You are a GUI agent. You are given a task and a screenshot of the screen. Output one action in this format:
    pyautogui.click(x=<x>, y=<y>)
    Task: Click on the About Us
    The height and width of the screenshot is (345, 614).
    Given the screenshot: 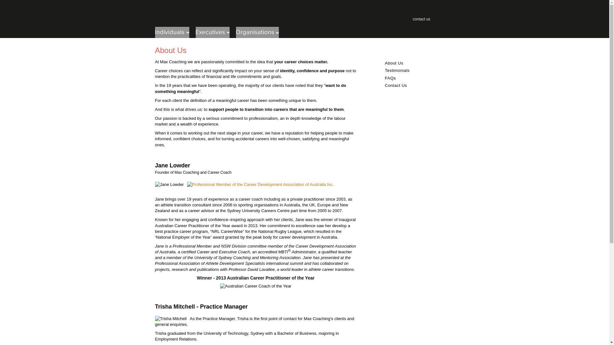 What is the action you would take?
    pyautogui.click(x=394, y=63)
    